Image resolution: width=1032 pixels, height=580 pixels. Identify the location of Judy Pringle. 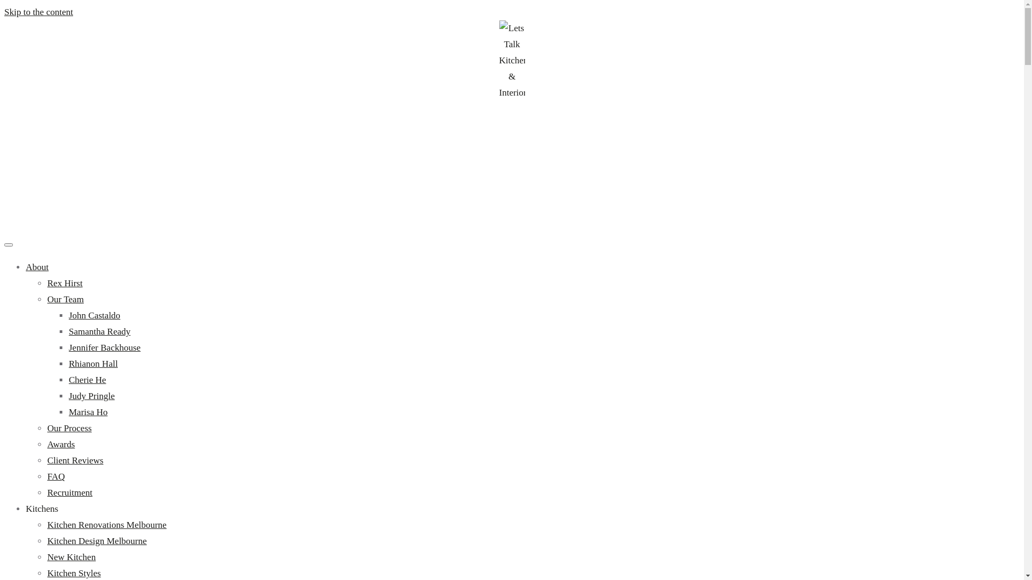
(91, 396).